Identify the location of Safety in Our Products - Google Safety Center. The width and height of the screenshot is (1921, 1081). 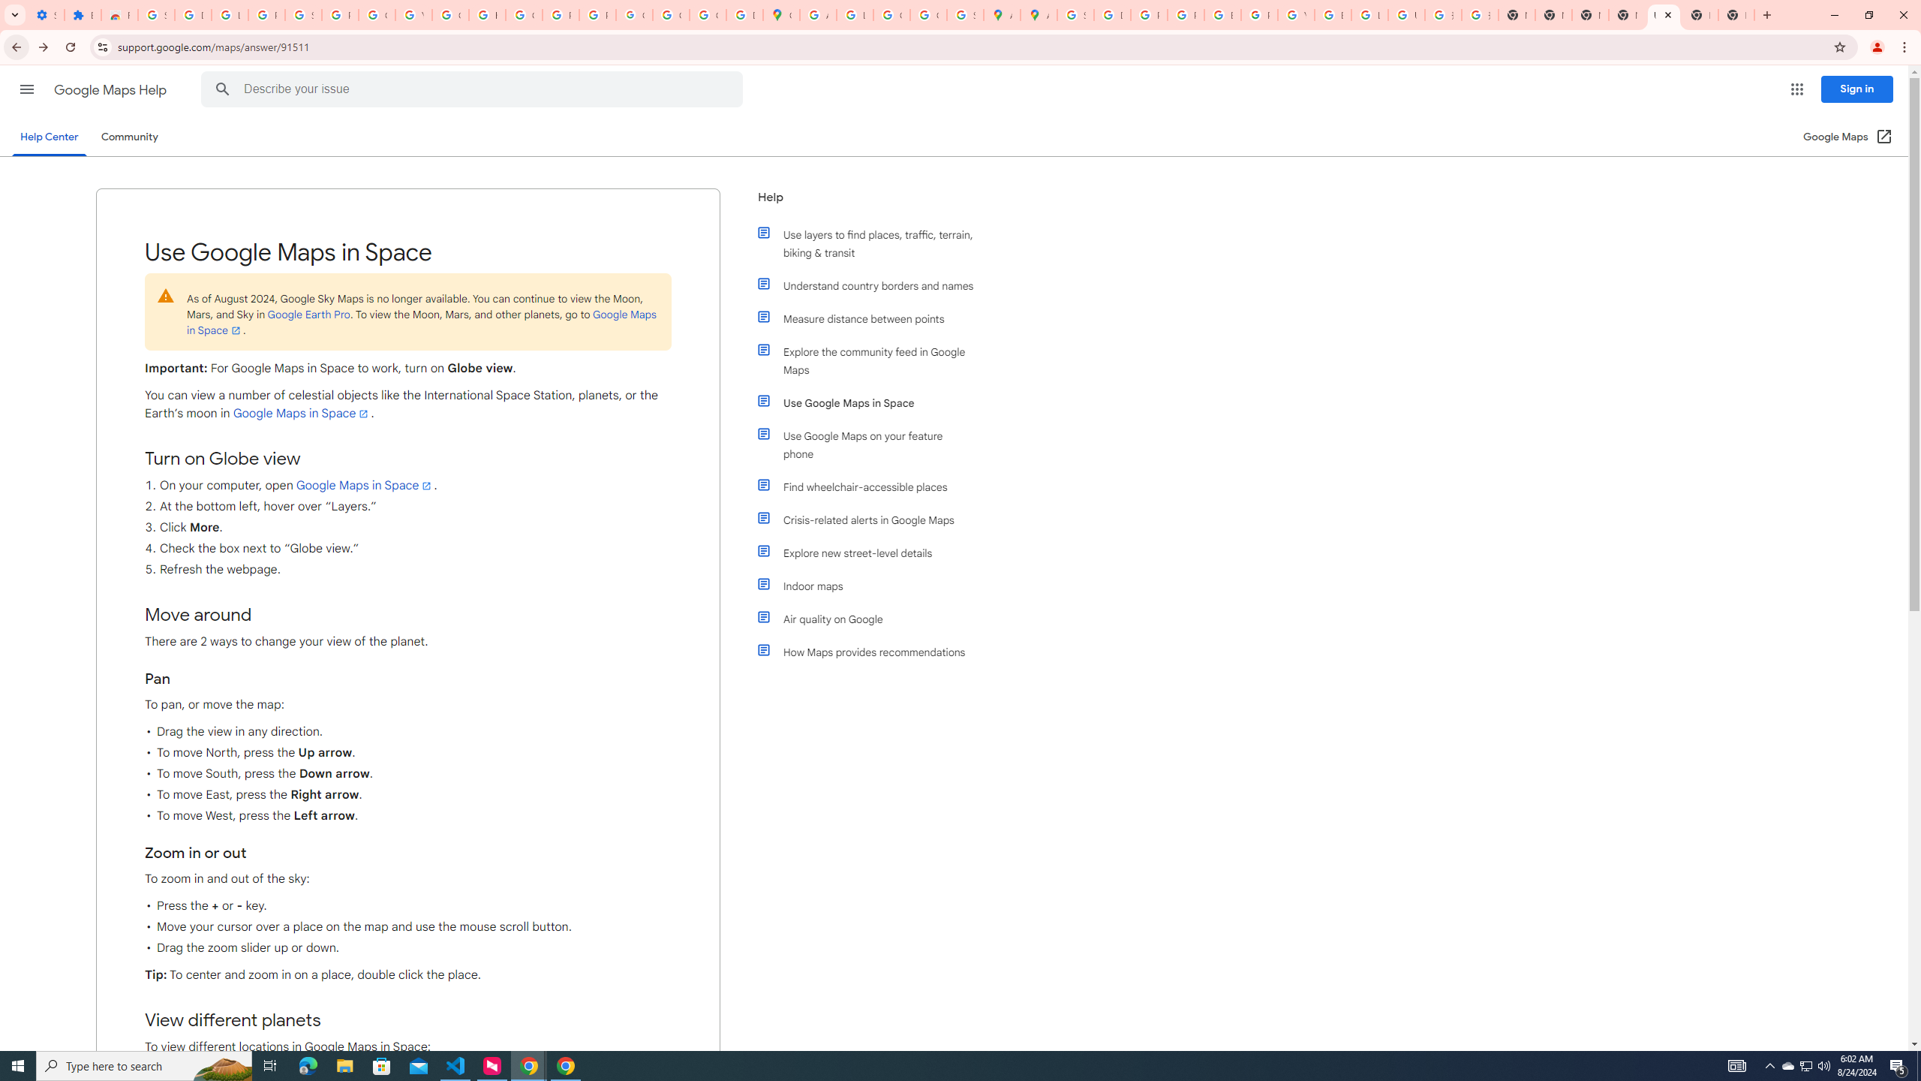
(965, 15).